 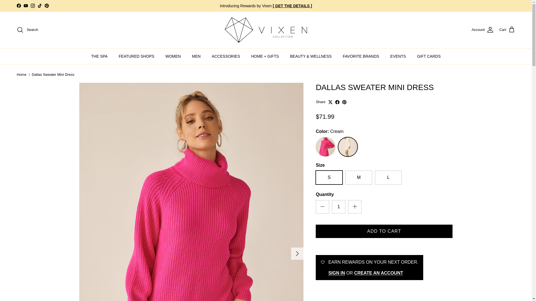 I want to click on Pinterest, so click(x=46, y=6).